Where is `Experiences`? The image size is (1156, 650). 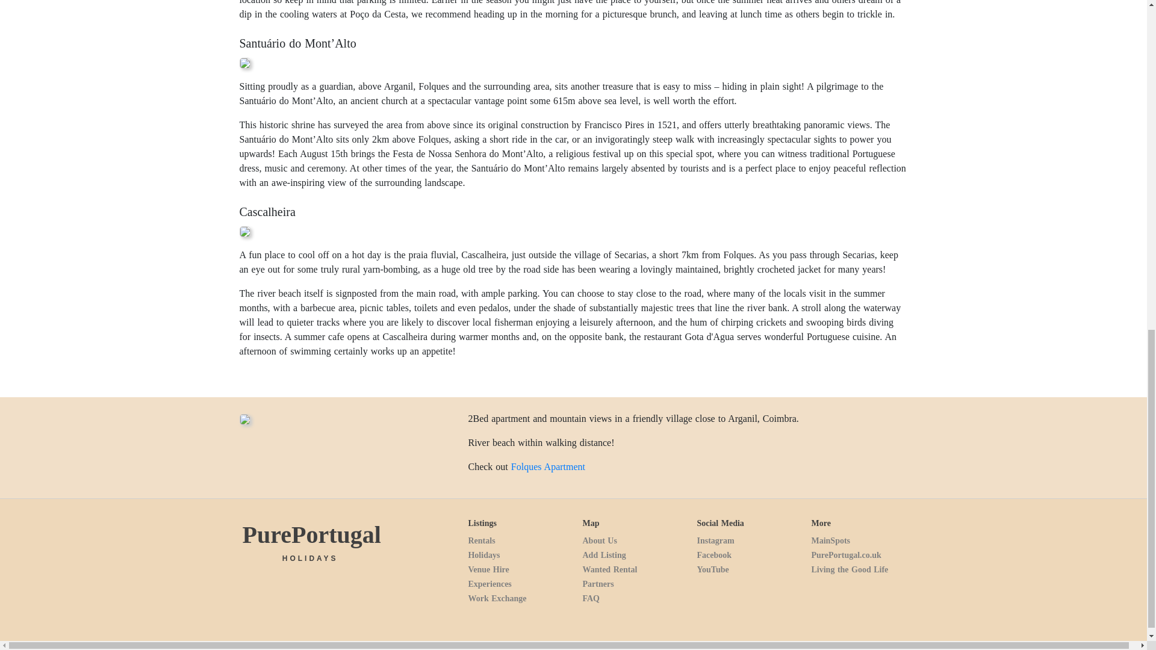 Experiences is located at coordinates (489, 584).